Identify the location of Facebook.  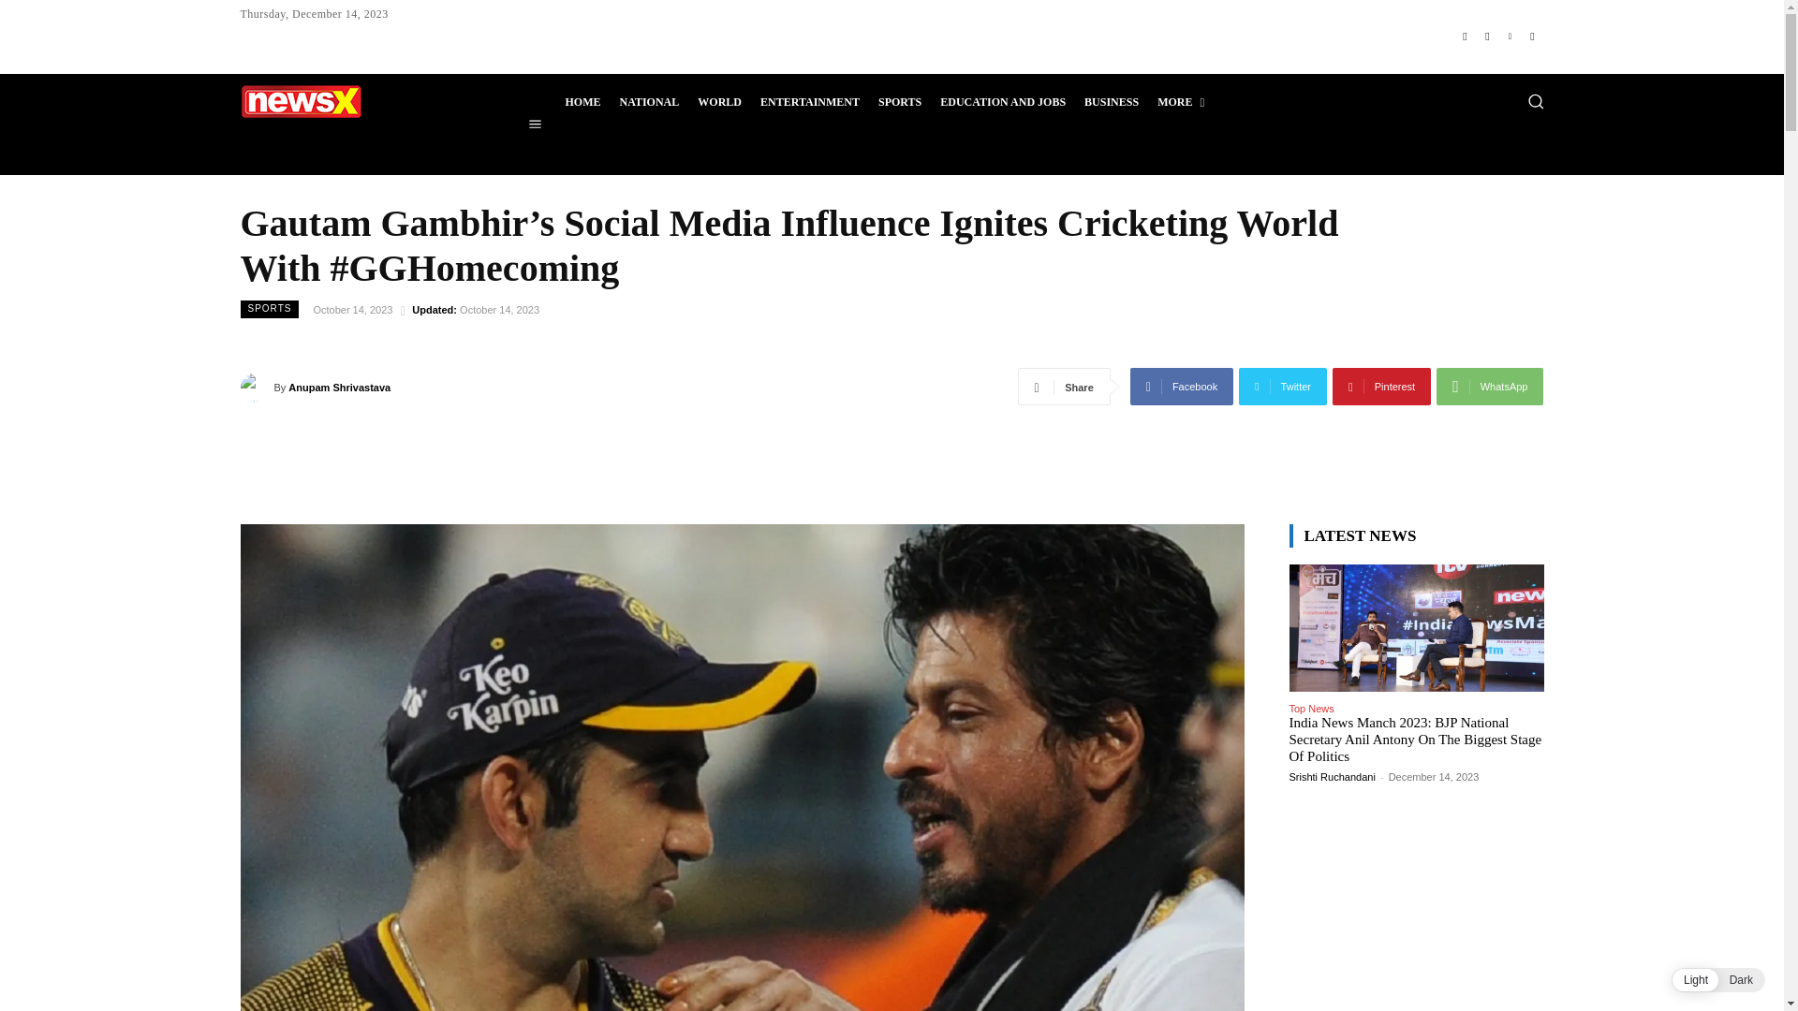
(1182, 387).